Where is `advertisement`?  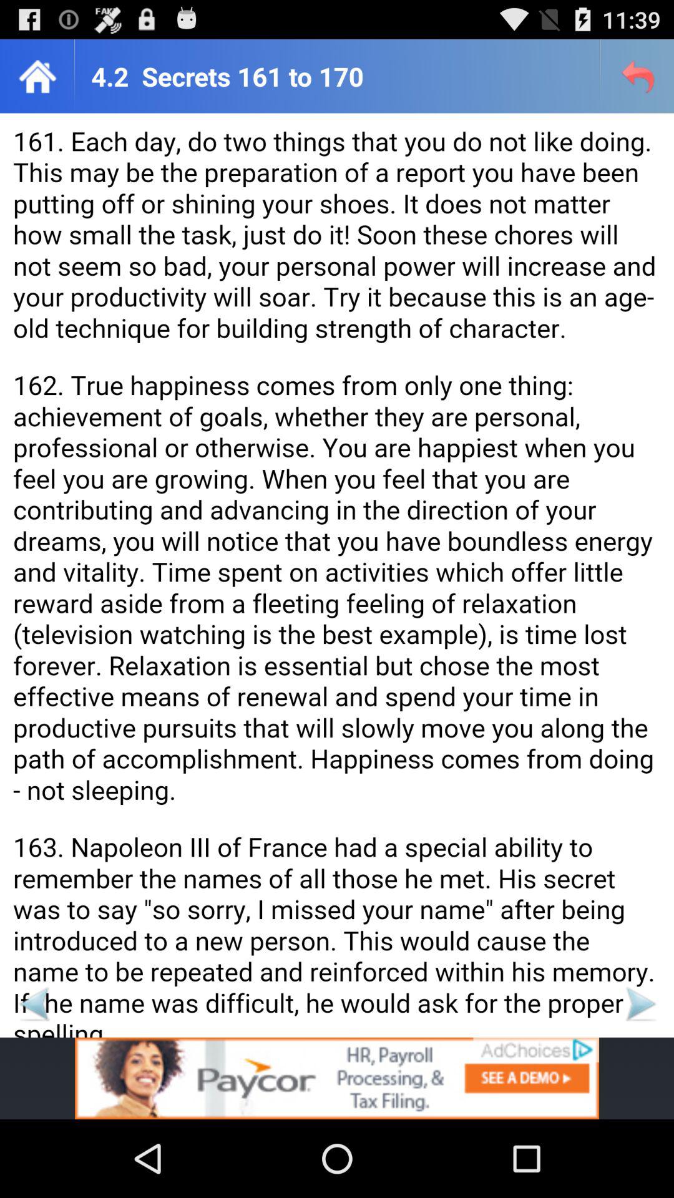 advertisement is located at coordinates (337, 1078).